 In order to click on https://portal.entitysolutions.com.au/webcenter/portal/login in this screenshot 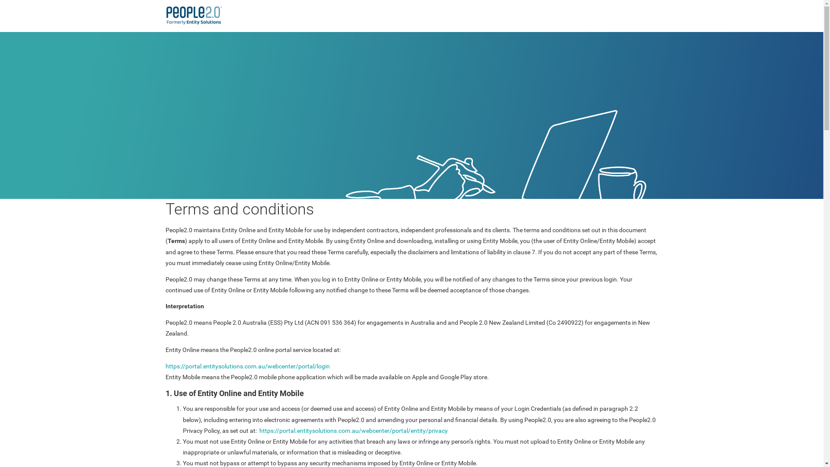, I will do `click(247, 366)`.